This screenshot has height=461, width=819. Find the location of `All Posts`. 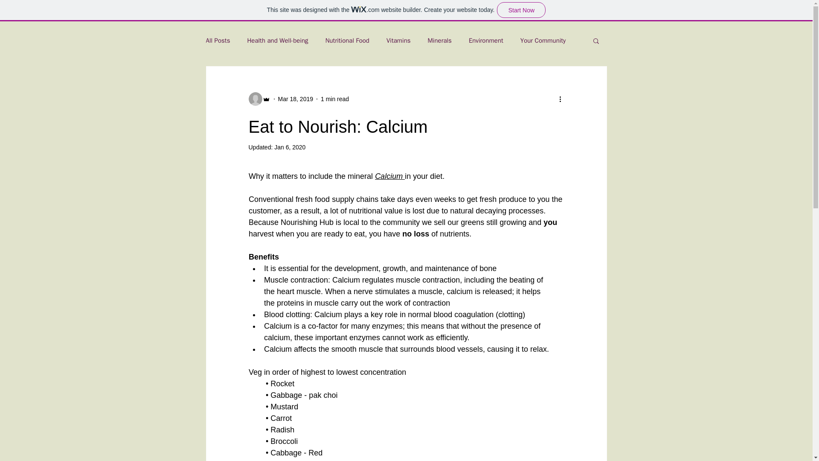

All Posts is located at coordinates (218, 41).